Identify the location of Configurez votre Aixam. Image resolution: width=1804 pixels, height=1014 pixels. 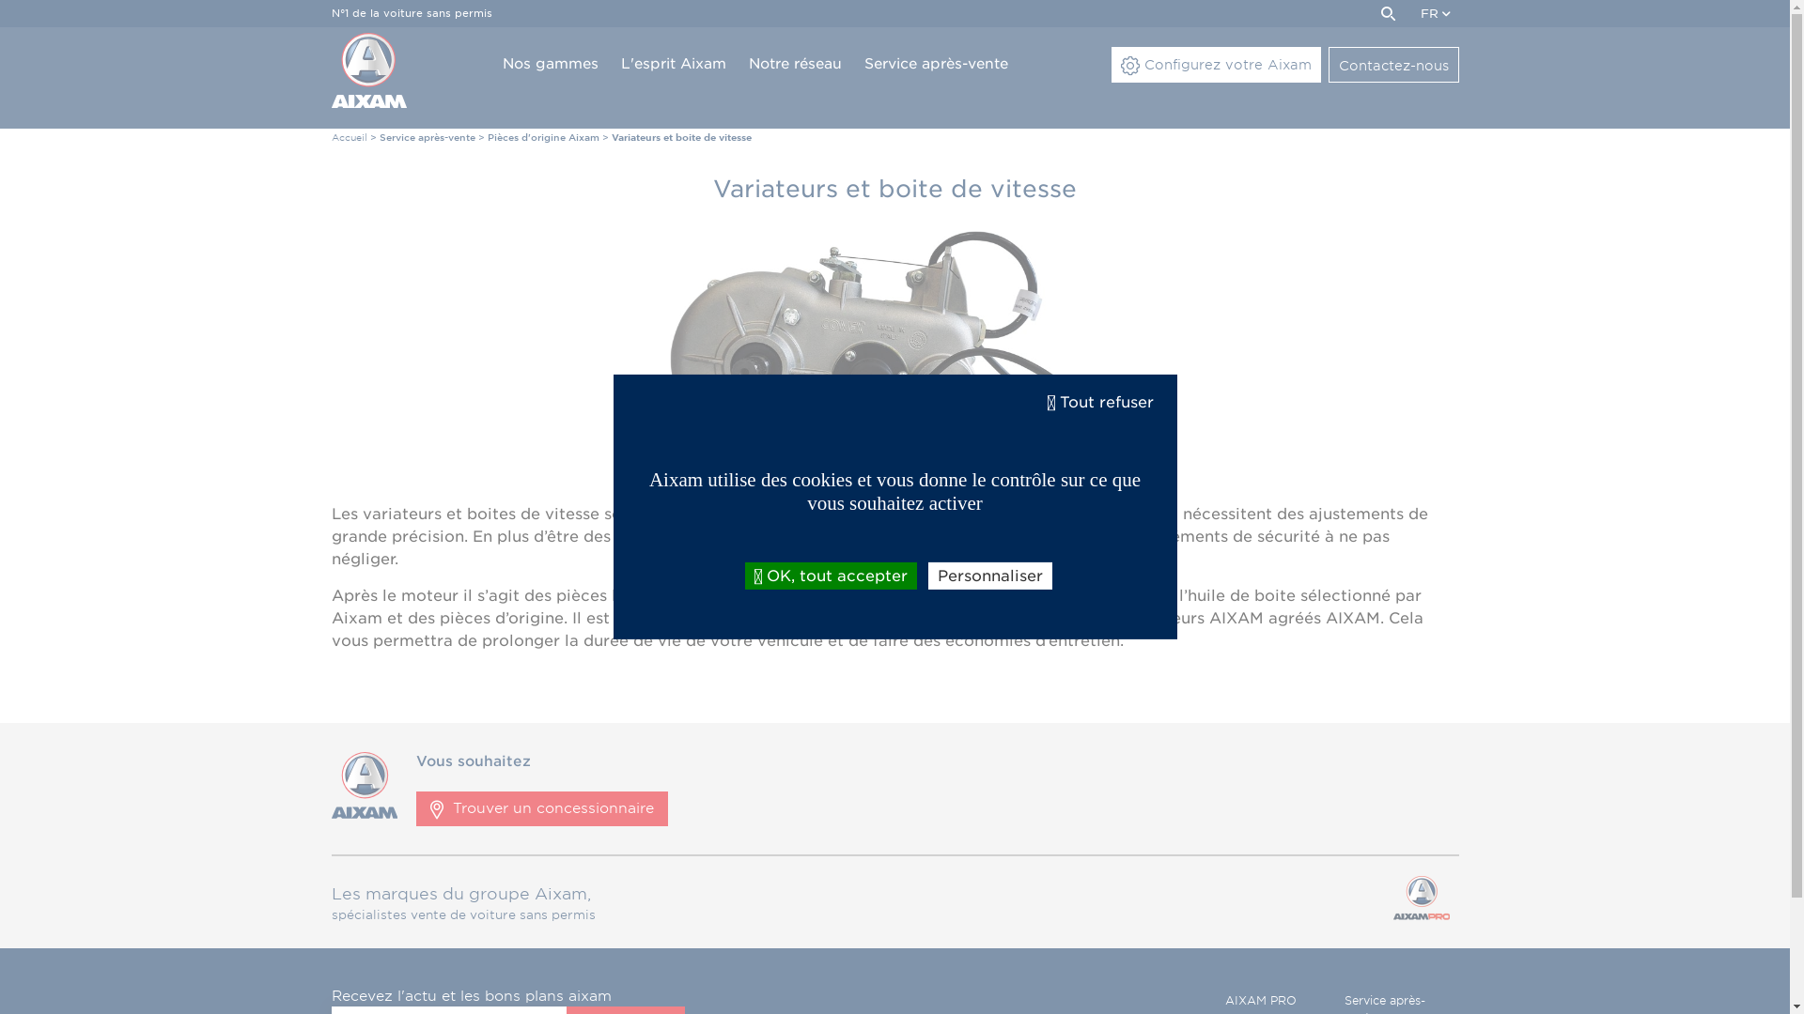
(1216, 65).